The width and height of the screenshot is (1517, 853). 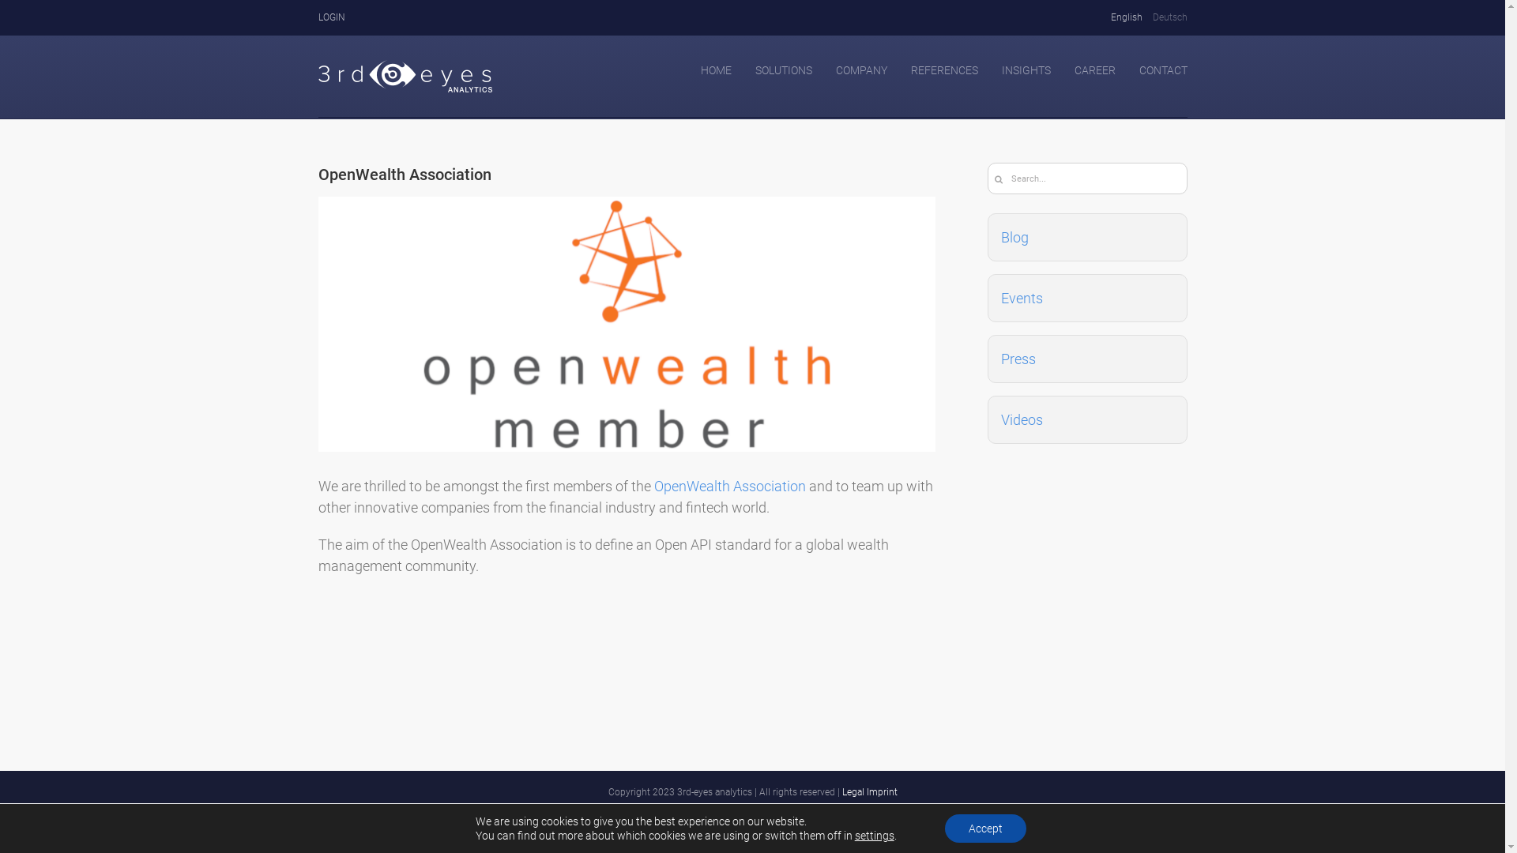 I want to click on Blog, so click(x=1014, y=237).